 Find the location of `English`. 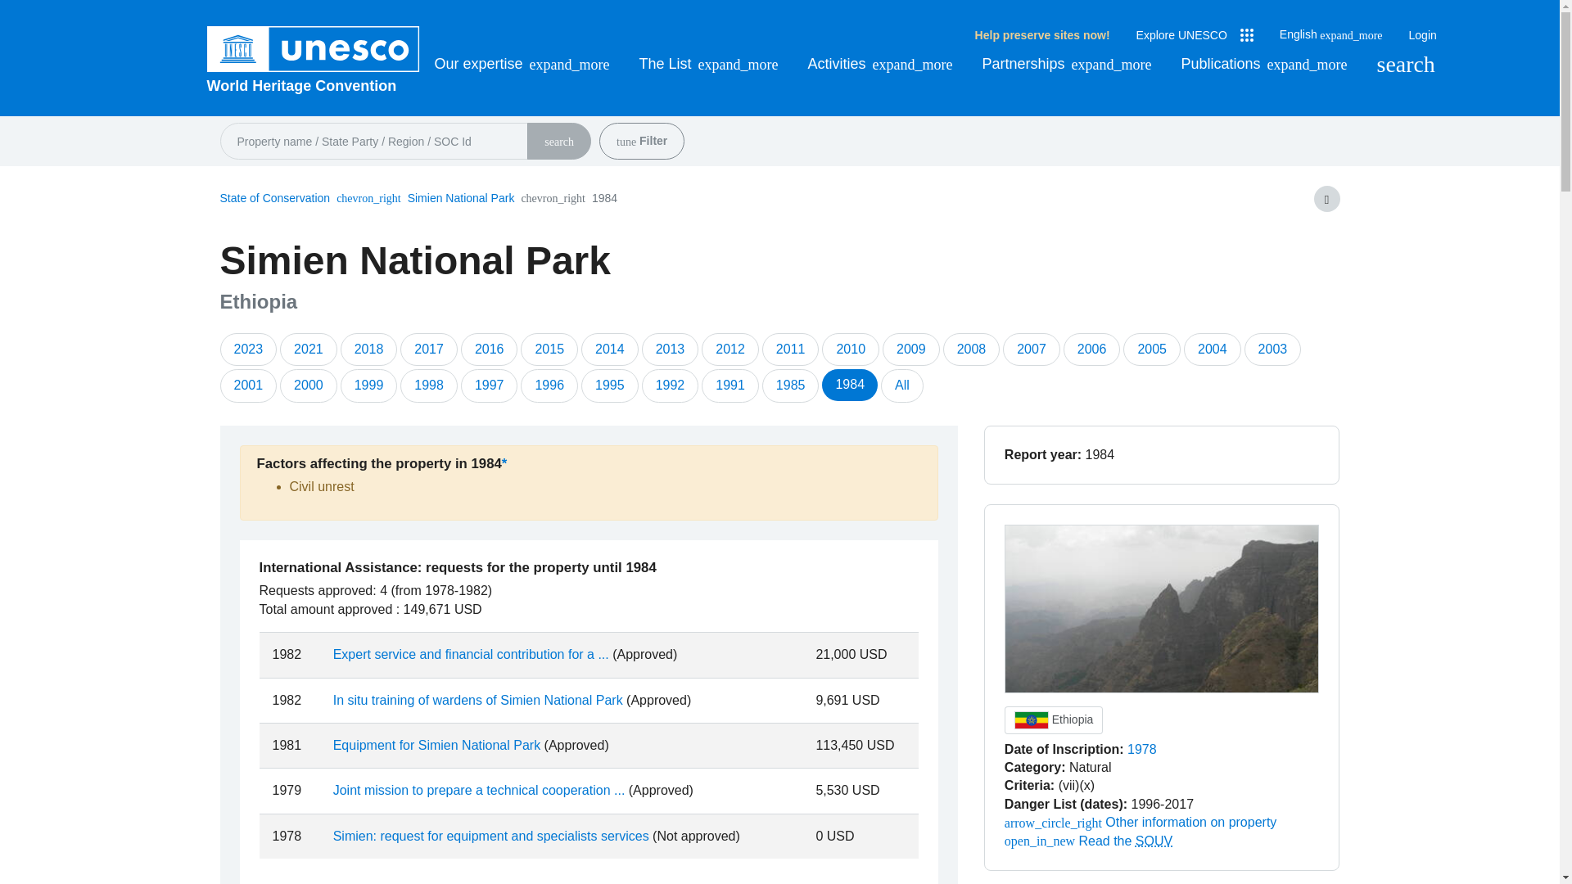

English is located at coordinates (1331, 34).